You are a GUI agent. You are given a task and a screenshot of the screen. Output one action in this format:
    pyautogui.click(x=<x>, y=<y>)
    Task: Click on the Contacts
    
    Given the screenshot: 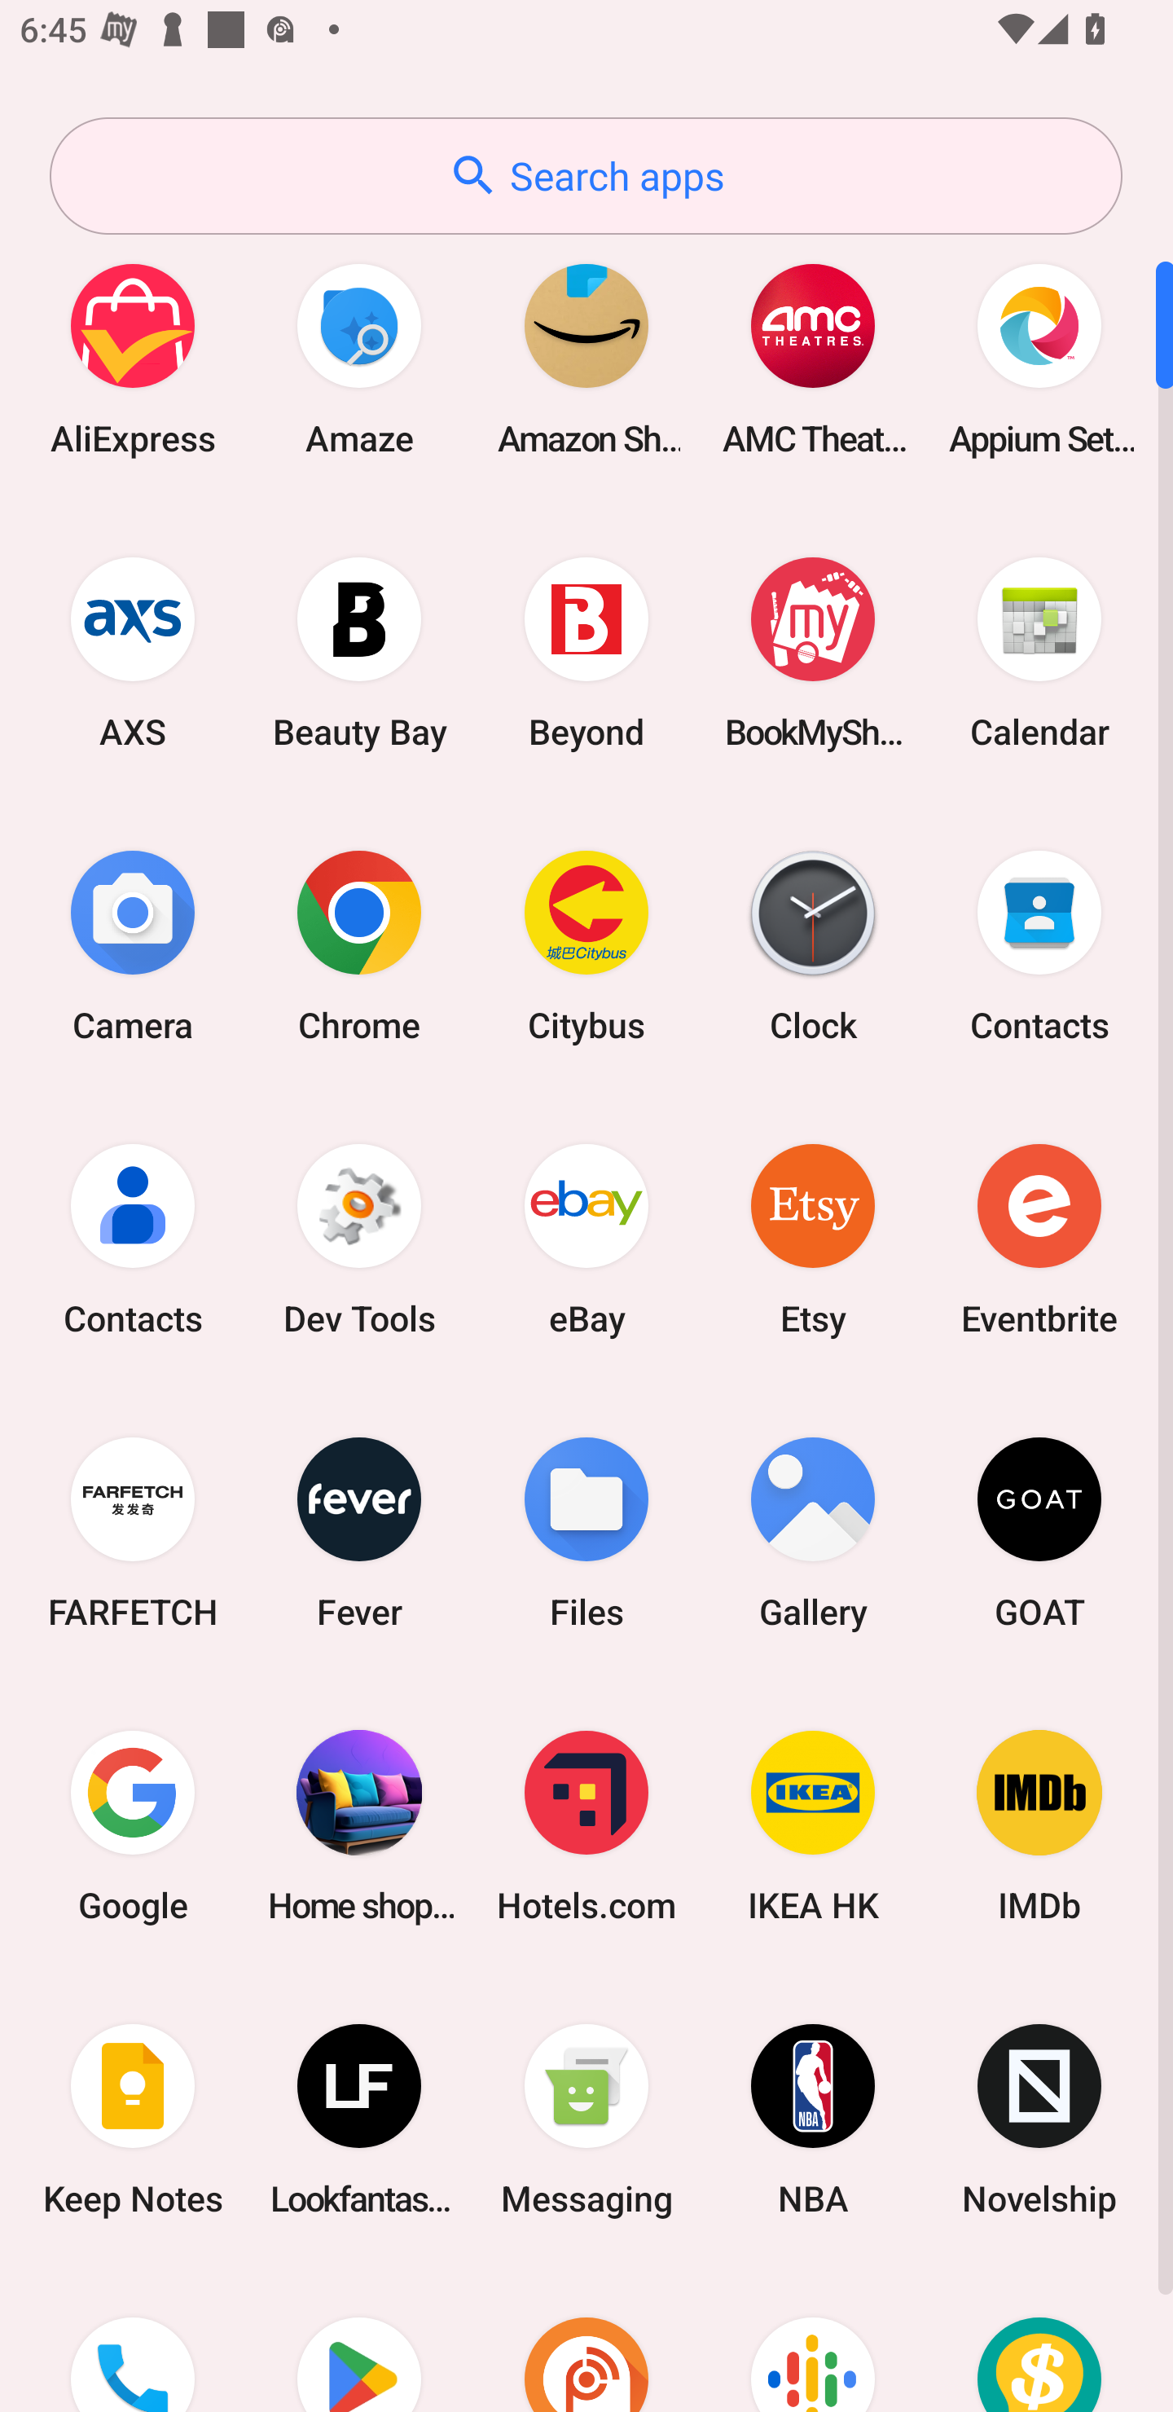 What is the action you would take?
    pyautogui.click(x=133, y=1239)
    